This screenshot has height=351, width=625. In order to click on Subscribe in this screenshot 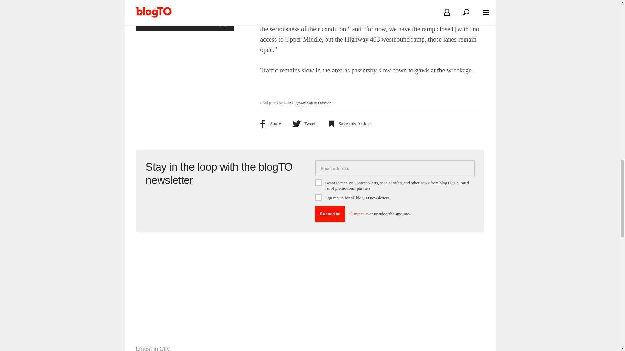, I will do `click(330, 214)`.